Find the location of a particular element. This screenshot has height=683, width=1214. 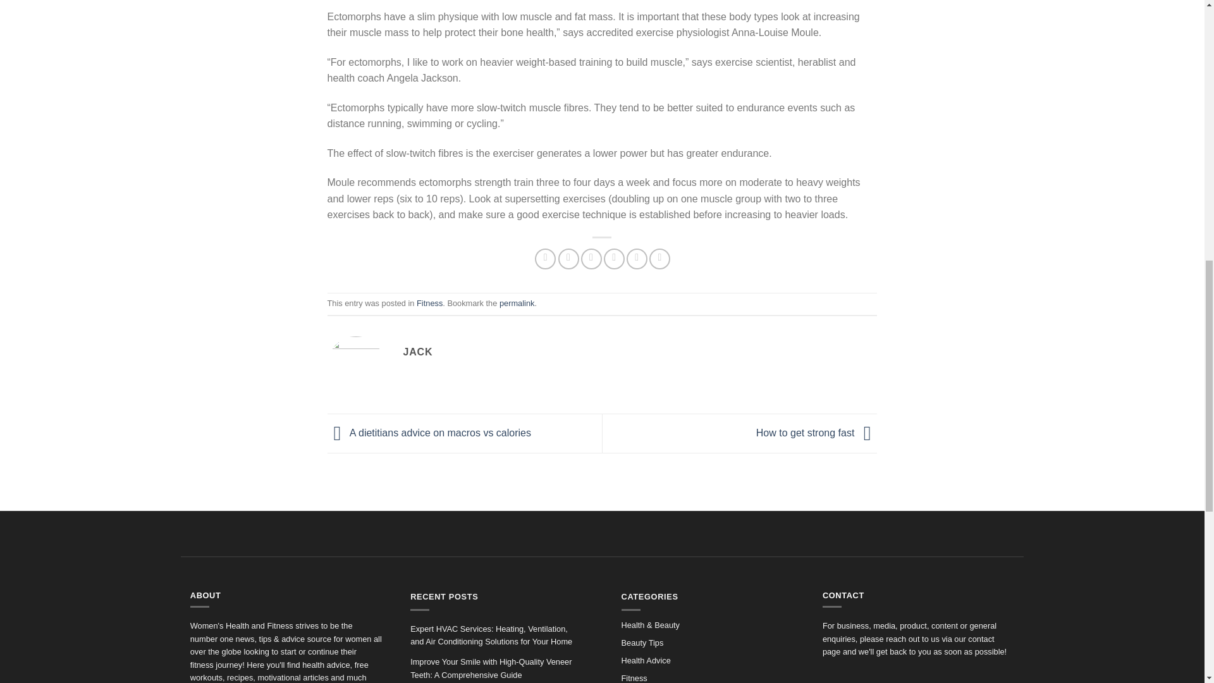

permalink is located at coordinates (516, 303).